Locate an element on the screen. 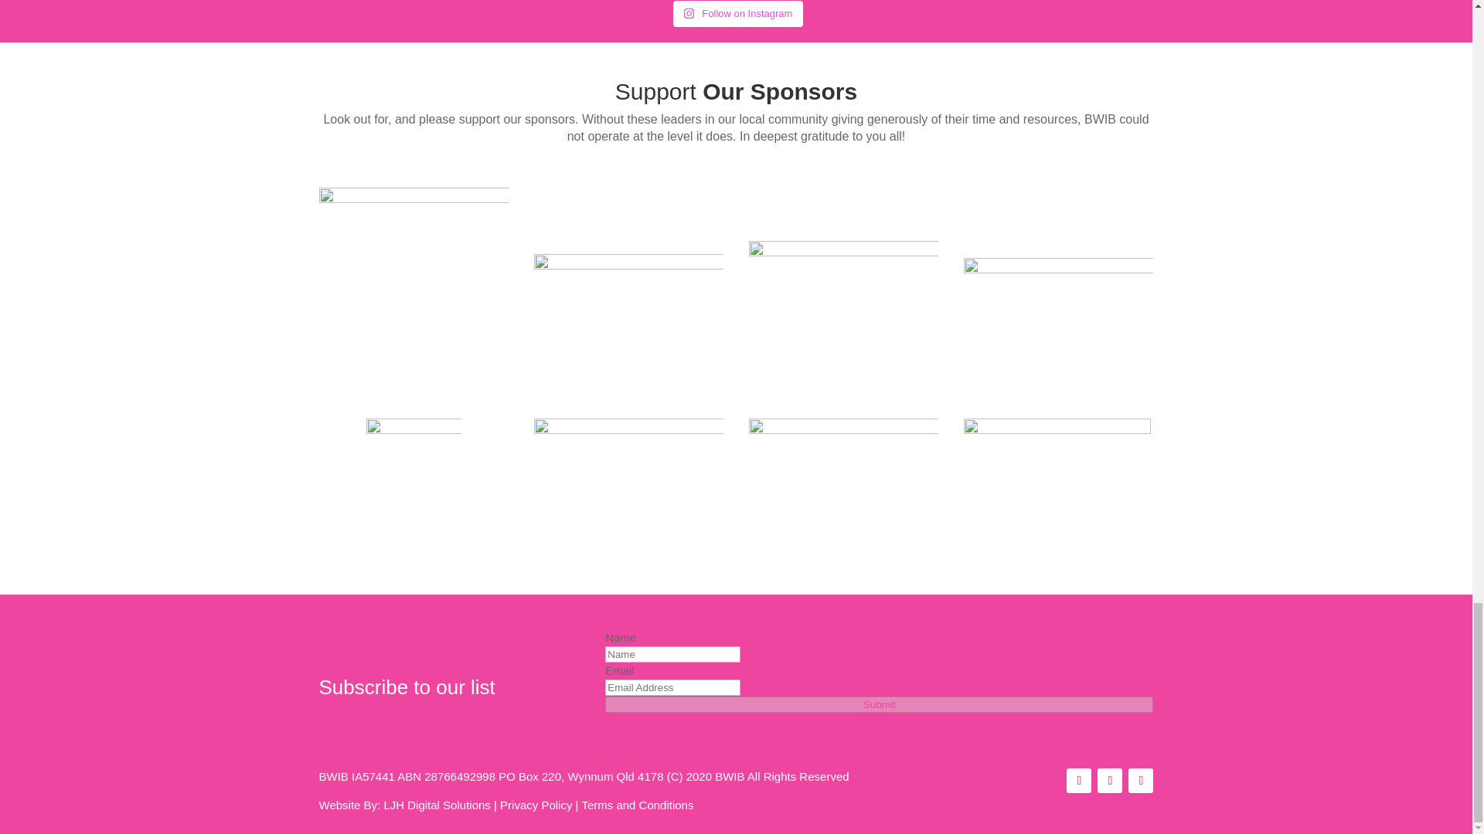  baycover-logo is located at coordinates (629, 442).